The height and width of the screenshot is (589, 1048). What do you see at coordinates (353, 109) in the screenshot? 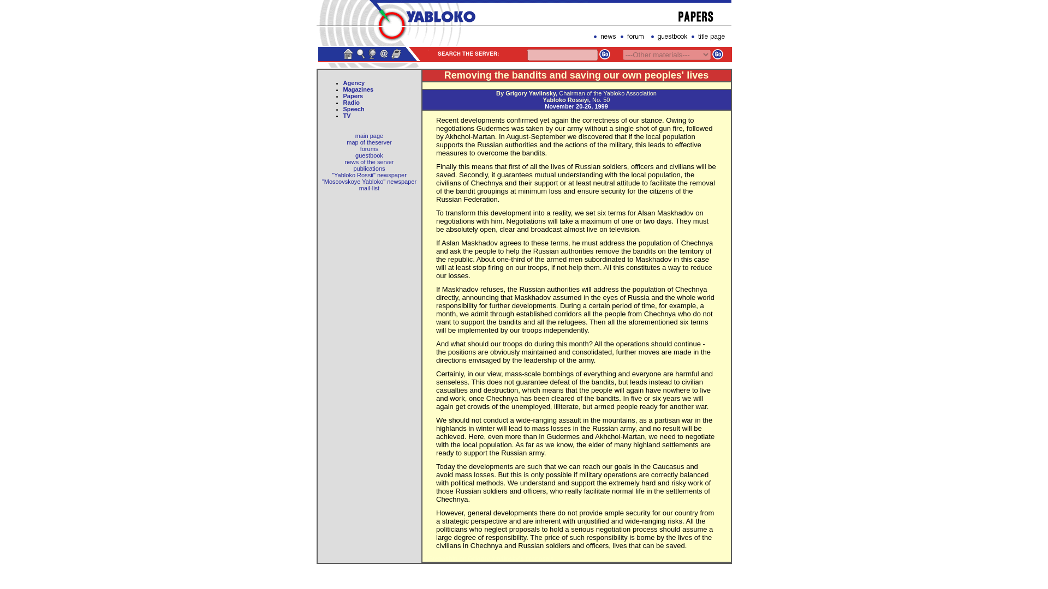
I see `Speech` at bounding box center [353, 109].